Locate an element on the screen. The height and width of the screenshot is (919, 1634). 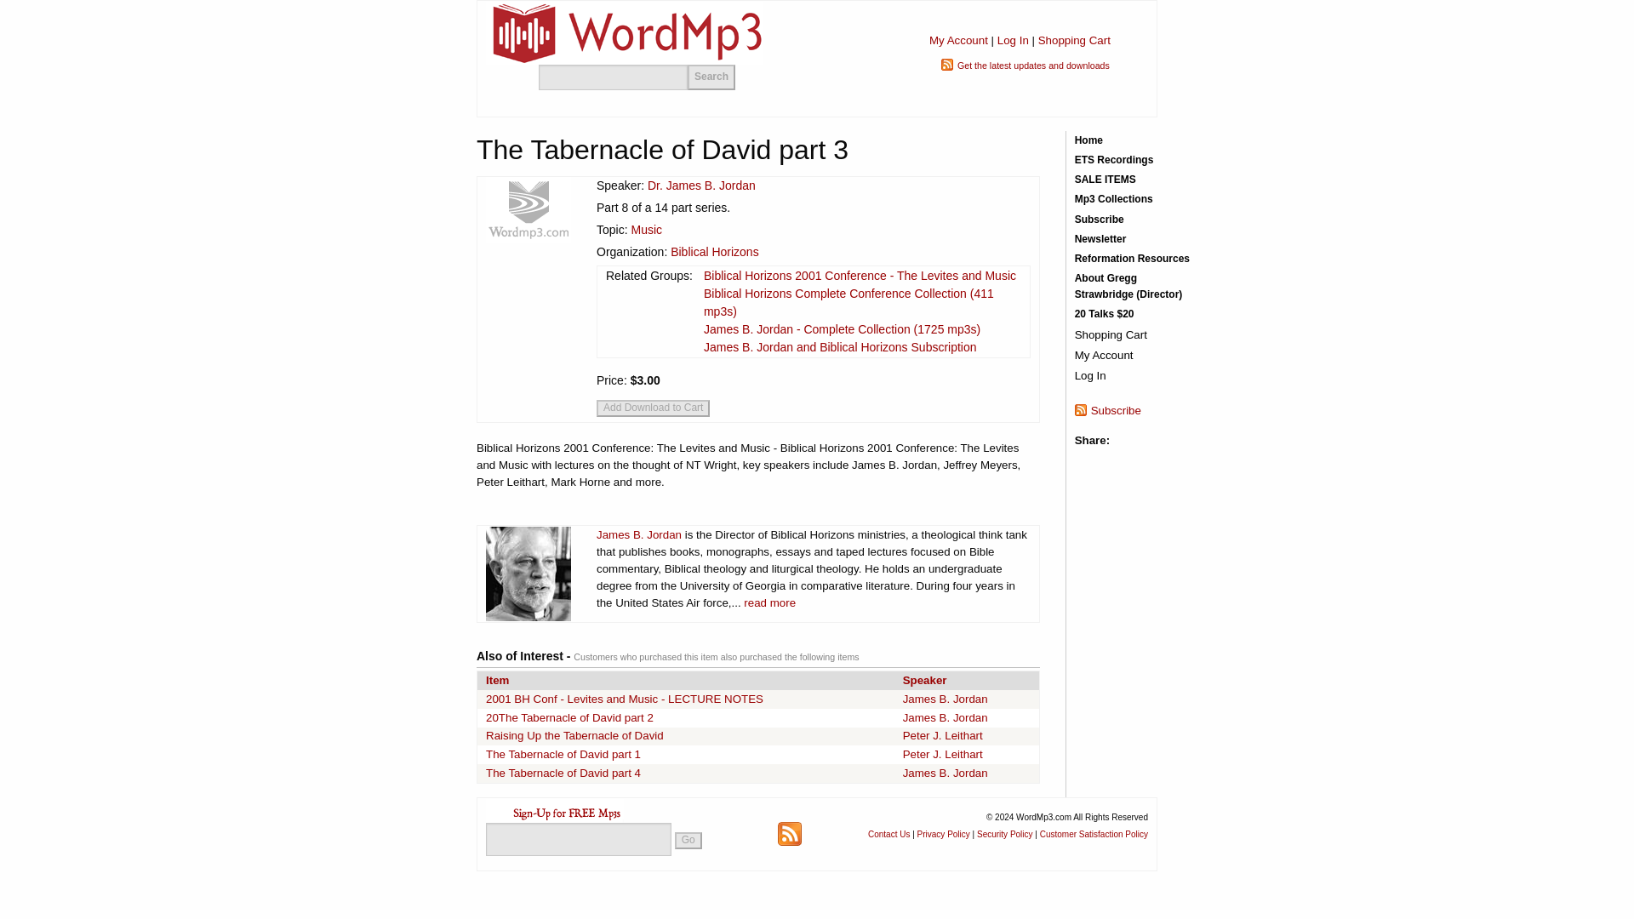
James B. Jordan is located at coordinates (638, 534).